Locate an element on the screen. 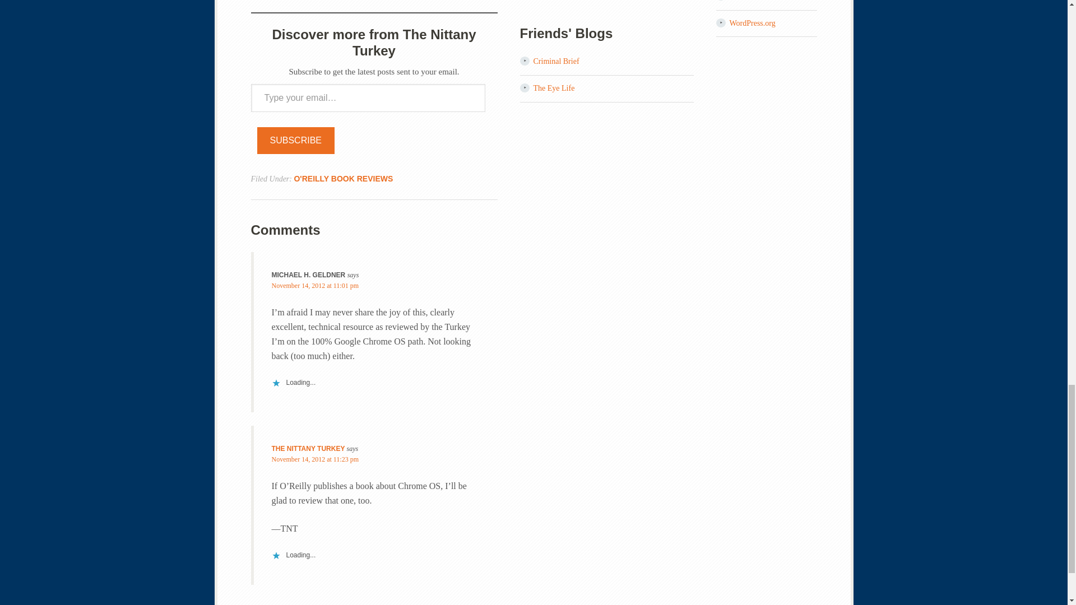 The image size is (1076, 605). THE NITTANY TURKEY is located at coordinates (307, 448).